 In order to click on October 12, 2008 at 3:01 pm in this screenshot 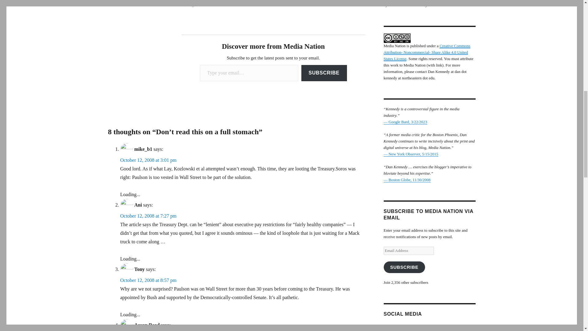, I will do `click(148, 160)`.